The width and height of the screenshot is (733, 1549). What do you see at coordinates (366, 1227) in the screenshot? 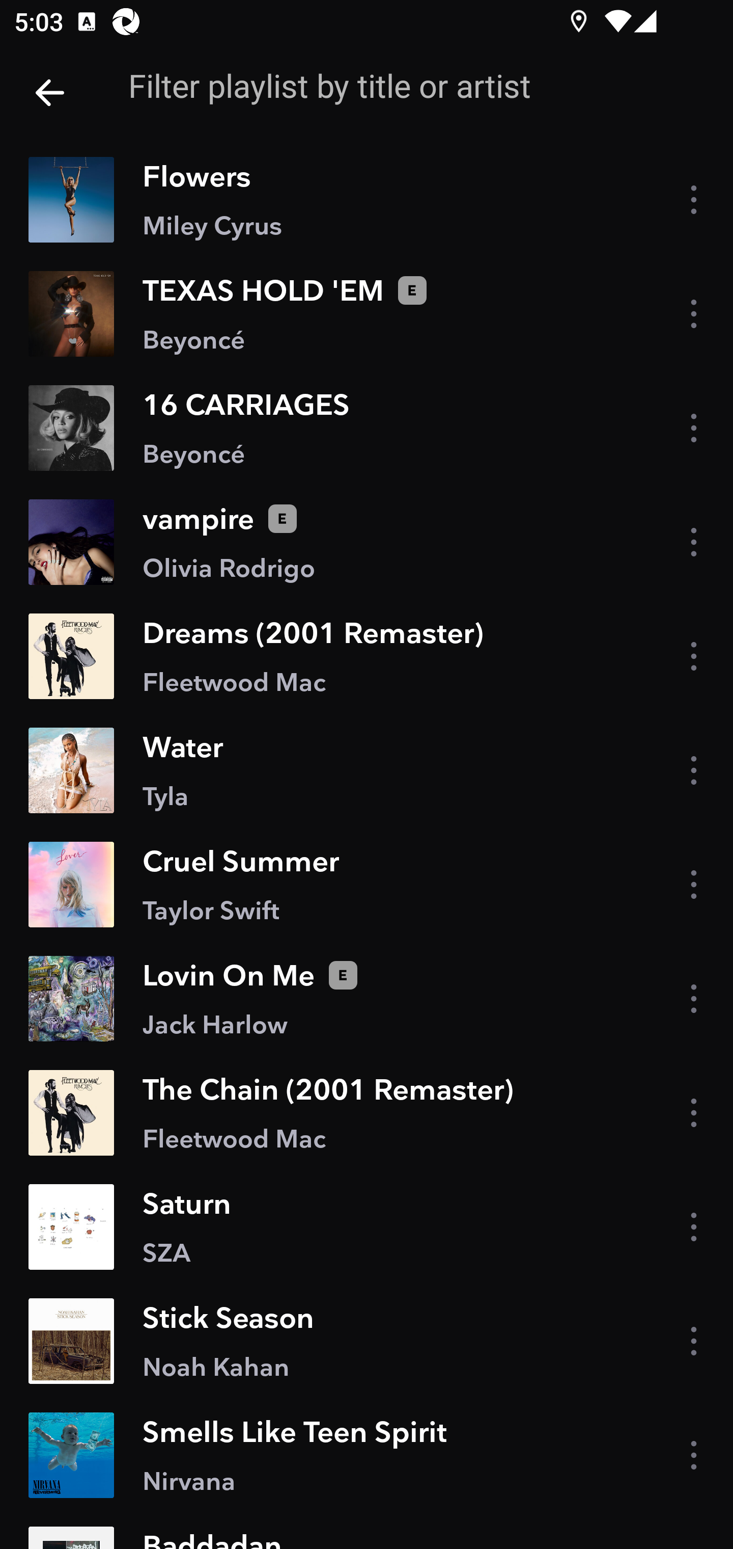
I see `Saturn SZA` at bounding box center [366, 1227].